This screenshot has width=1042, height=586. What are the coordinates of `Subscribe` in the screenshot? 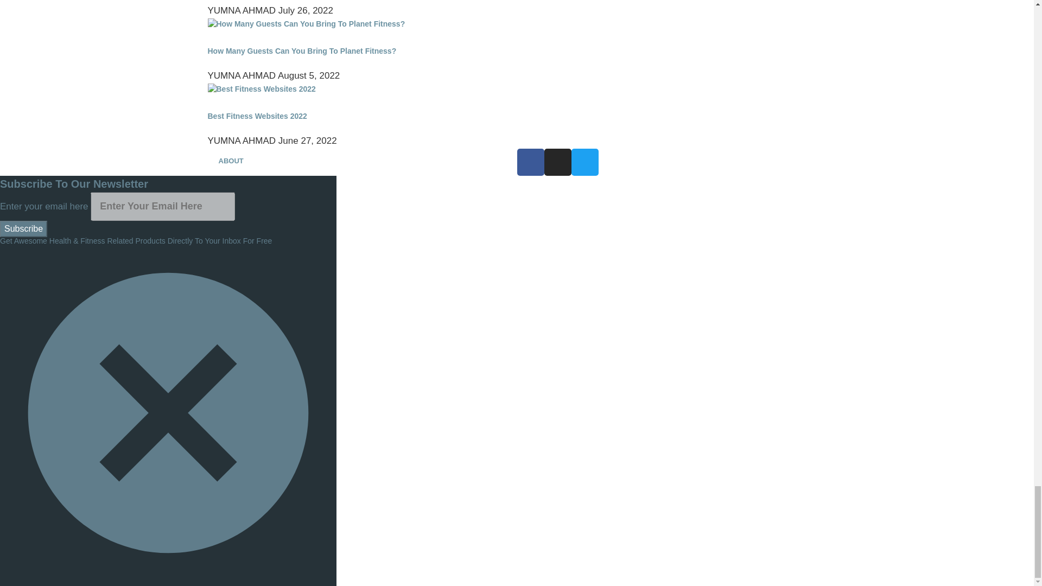 It's located at (23, 229).